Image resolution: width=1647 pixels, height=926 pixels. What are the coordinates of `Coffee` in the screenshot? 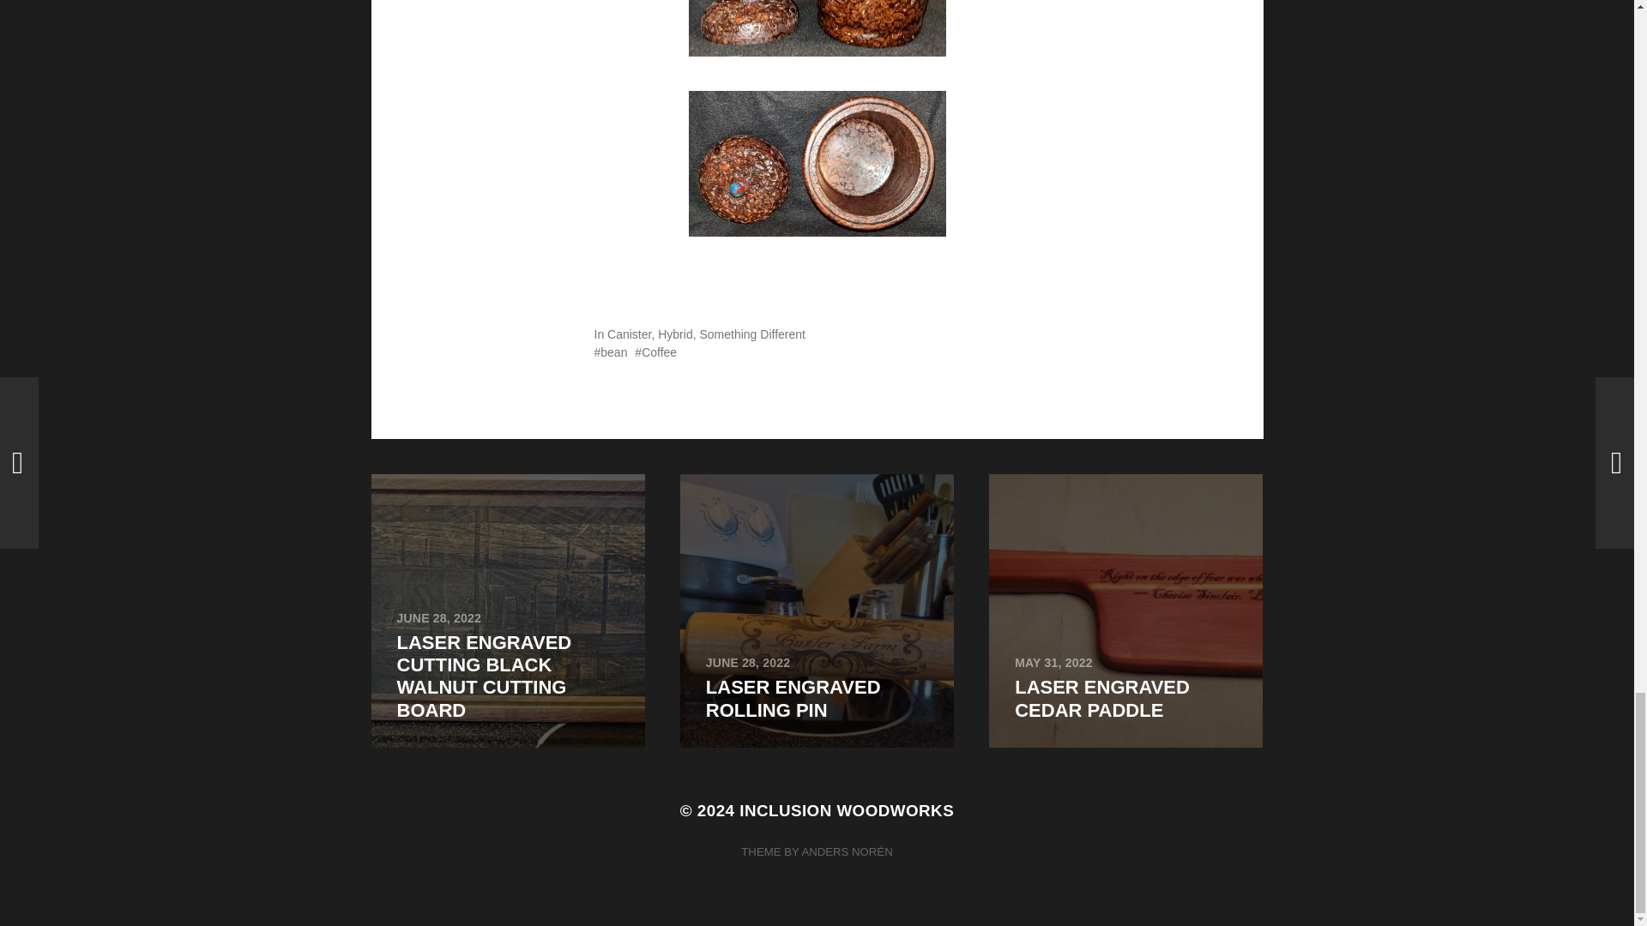 It's located at (674, 334).